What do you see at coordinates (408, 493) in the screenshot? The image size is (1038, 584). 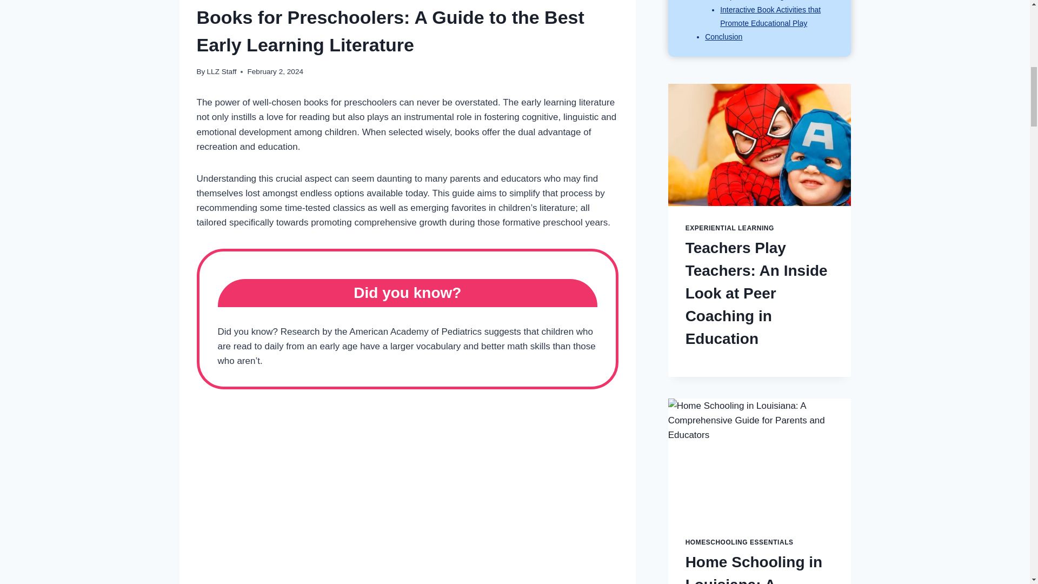 I see `YouTube video player` at bounding box center [408, 493].